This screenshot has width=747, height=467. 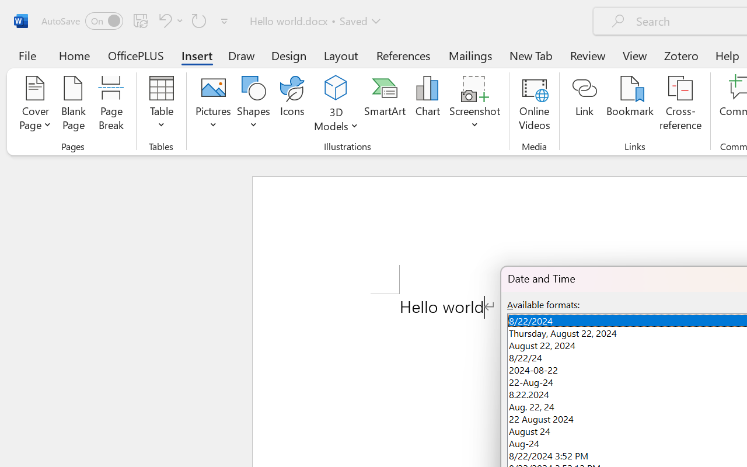 What do you see at coordinates (199, 20) in the screenshot?
I see `Can't Repeat` at bounding box center [199, 20].